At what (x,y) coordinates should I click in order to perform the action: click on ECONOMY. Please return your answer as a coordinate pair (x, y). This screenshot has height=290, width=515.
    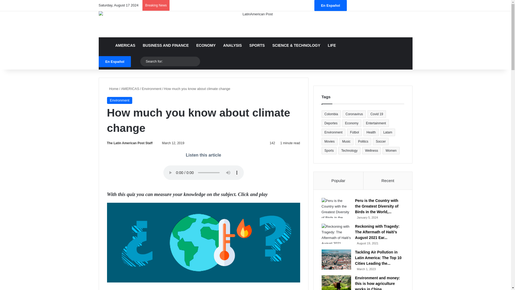
    Looking at the image, I should click on (206, 45).